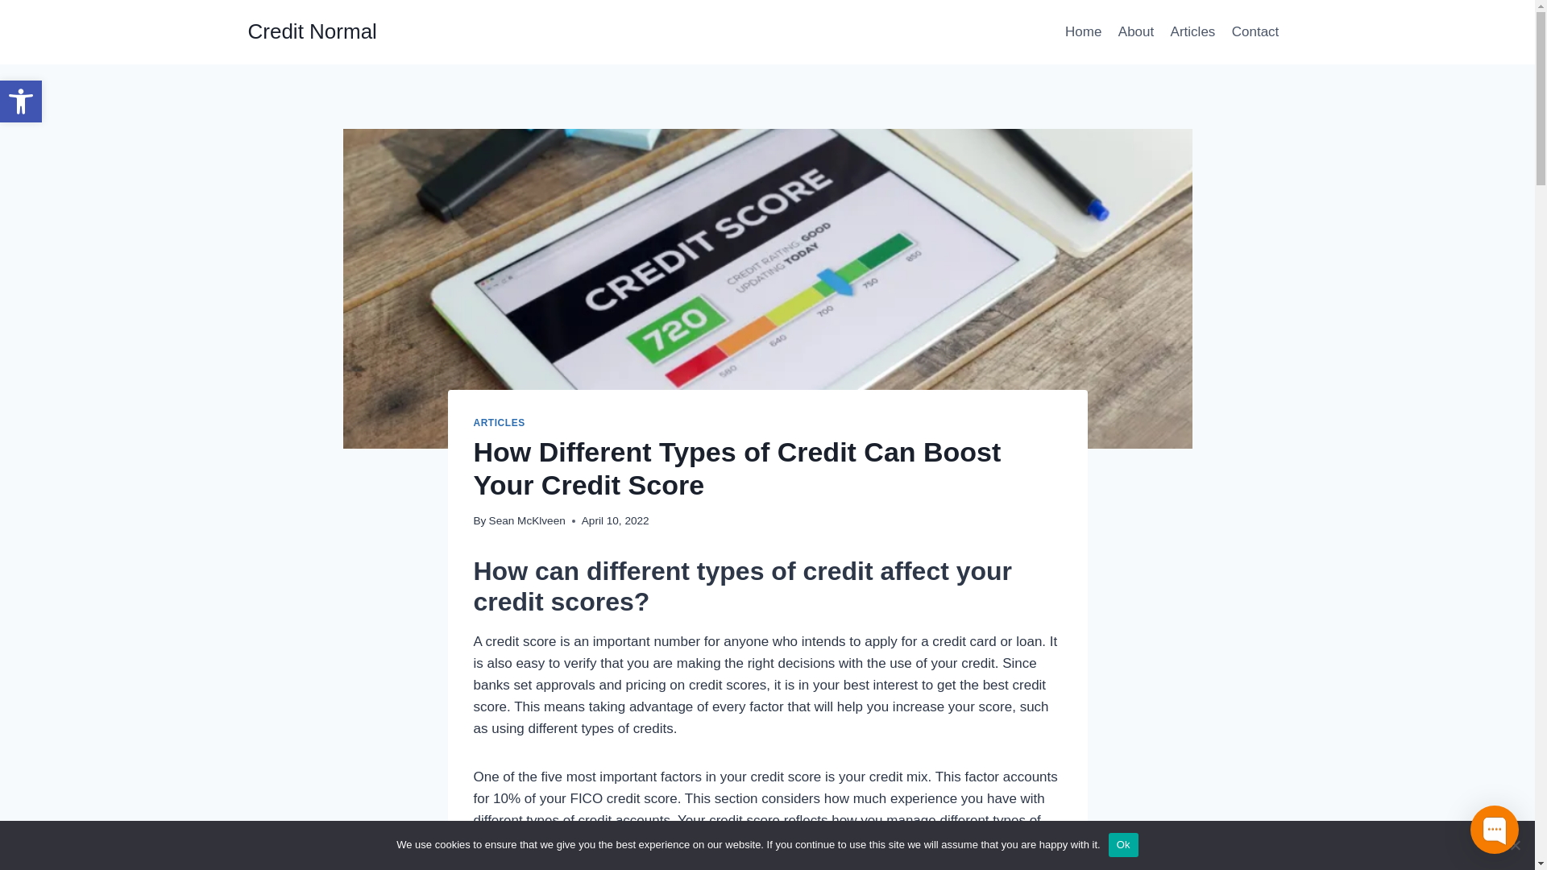 The image size is (1547, 870). I want to click on Articles, so click(313, 31).